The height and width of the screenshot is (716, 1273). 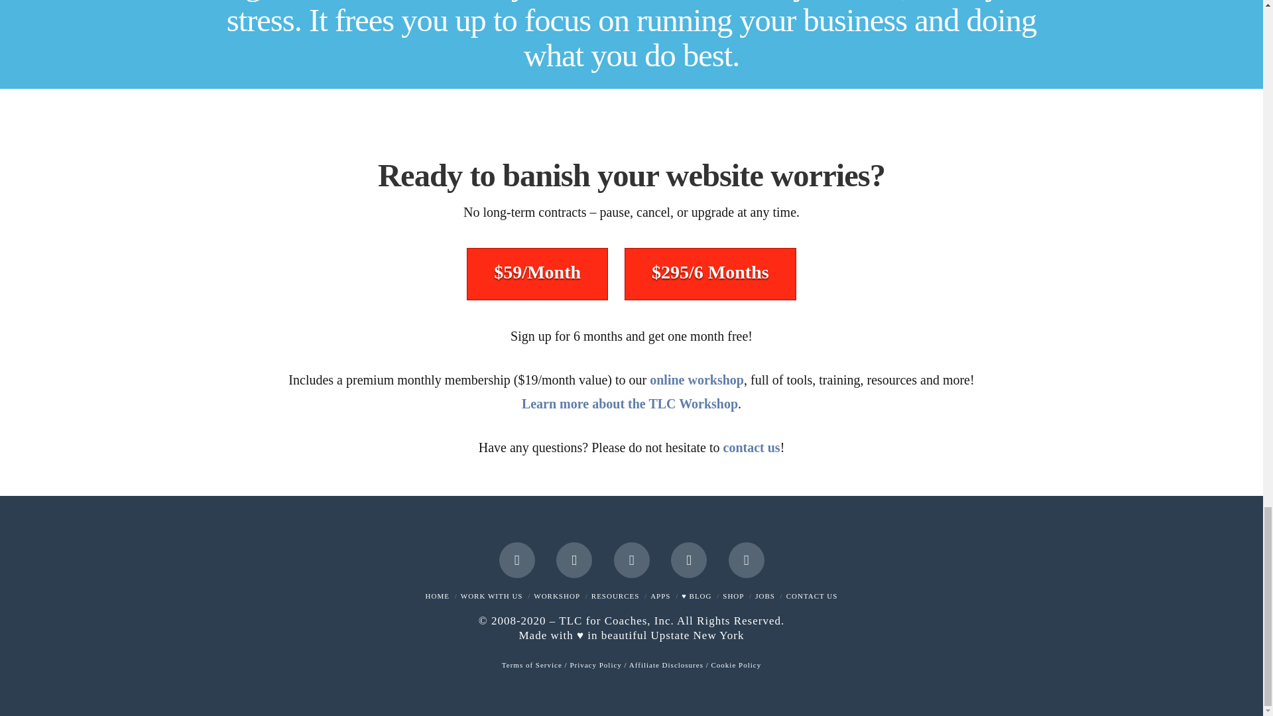 What do you see at coordinates (751, 447) in the screenshot?
I see `contact us` at bounding box center [751, 447].